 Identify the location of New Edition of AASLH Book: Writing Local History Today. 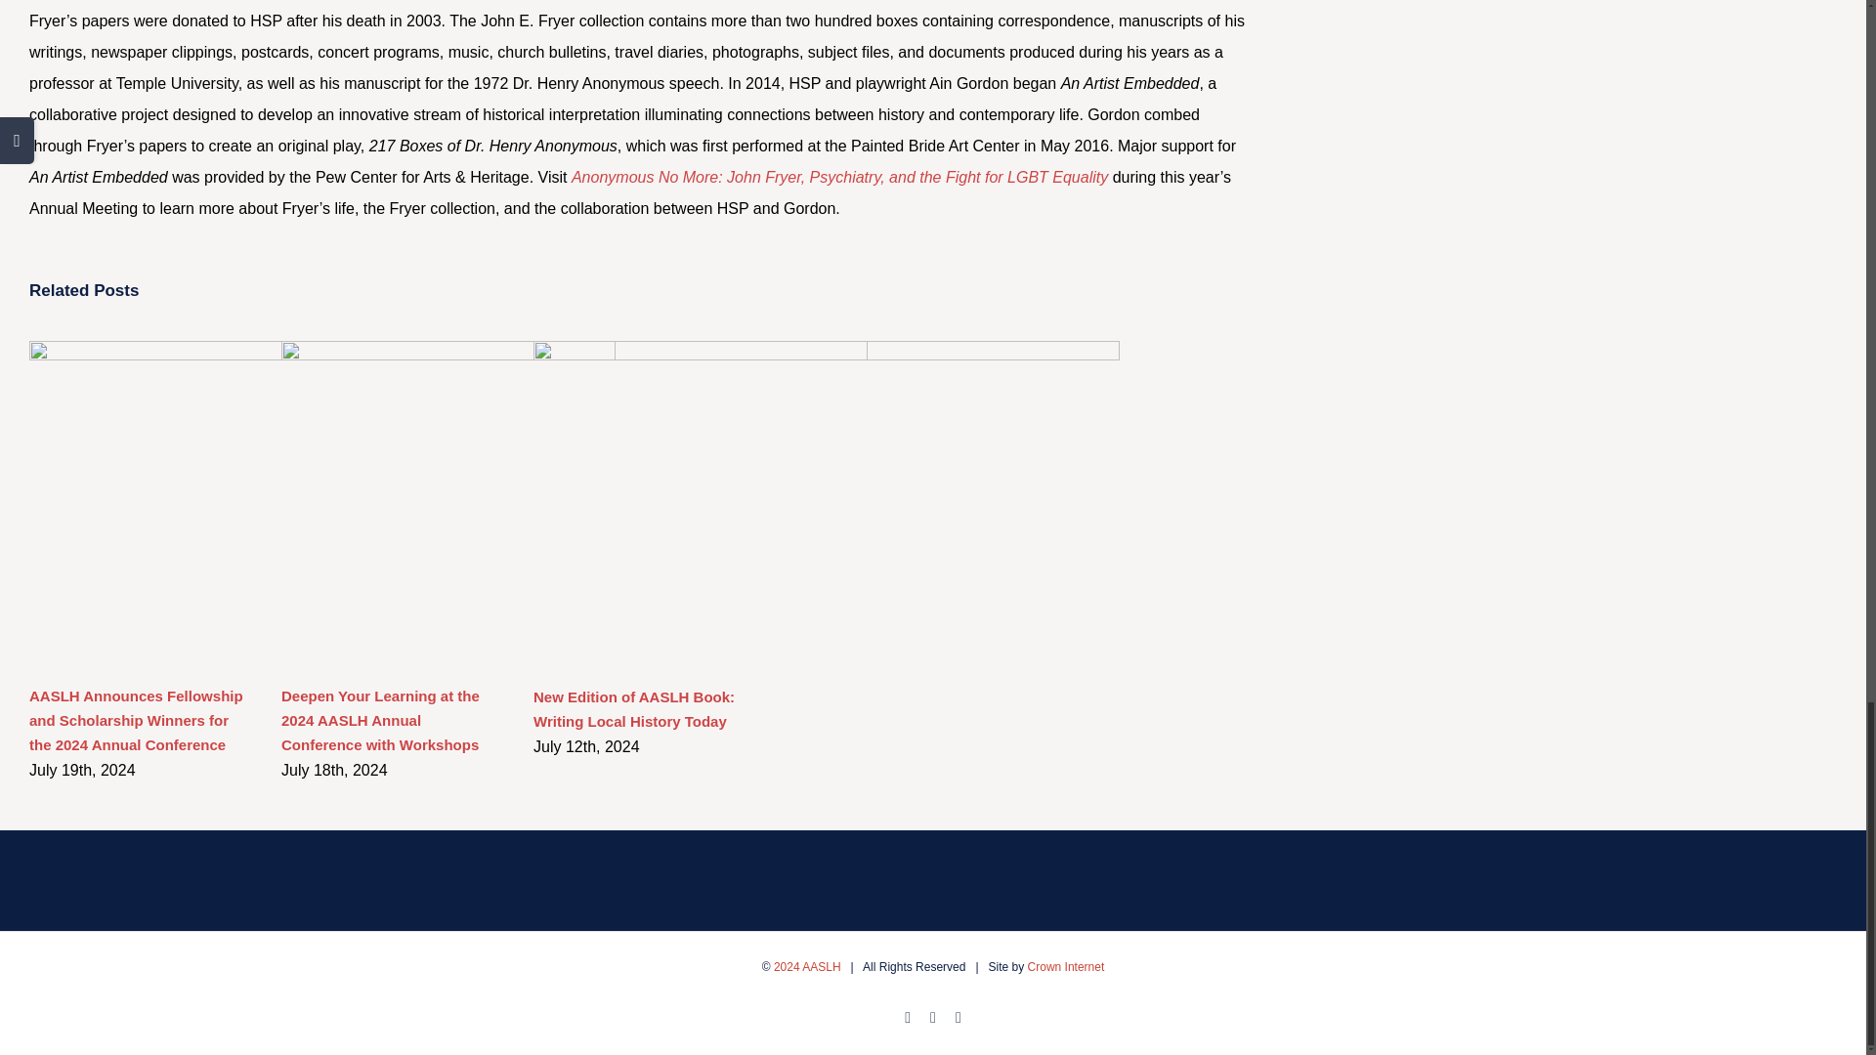
(633, 709).